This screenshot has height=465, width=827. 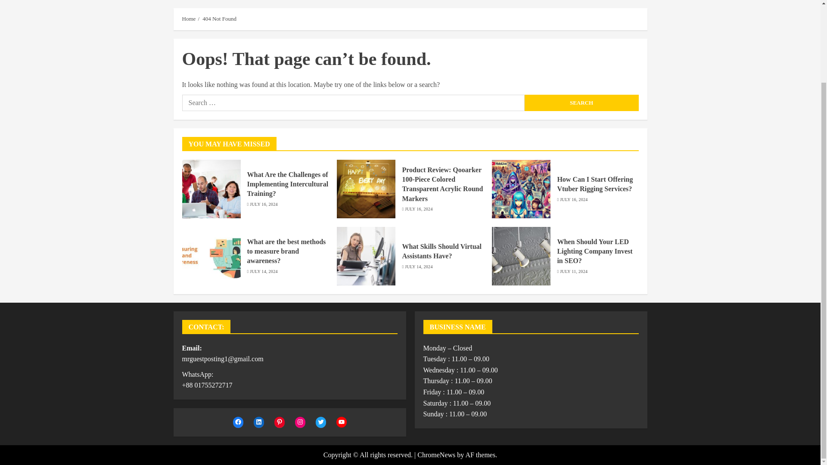 I want to click on What Skills Should Virtual Assistants Have?, so click(x=441, y=251).